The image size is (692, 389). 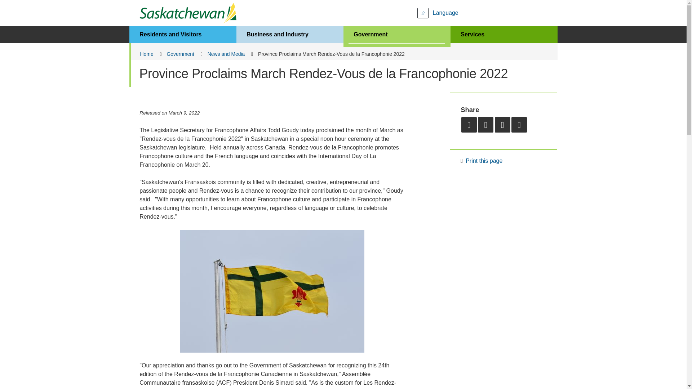 What do you see at coordinates (290, 35) in the screenshot?
I see `Business and Industry` at bounding box center [290, 35].